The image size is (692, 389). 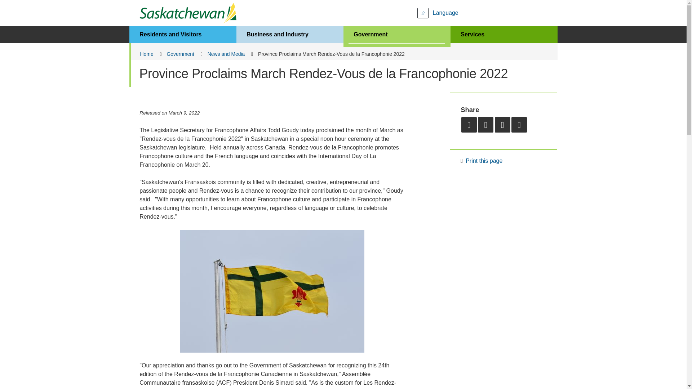 What do you see at coordinates (290, 35) in the screenshot?
I see `Business and Industry` at bounding box center [290, 35].